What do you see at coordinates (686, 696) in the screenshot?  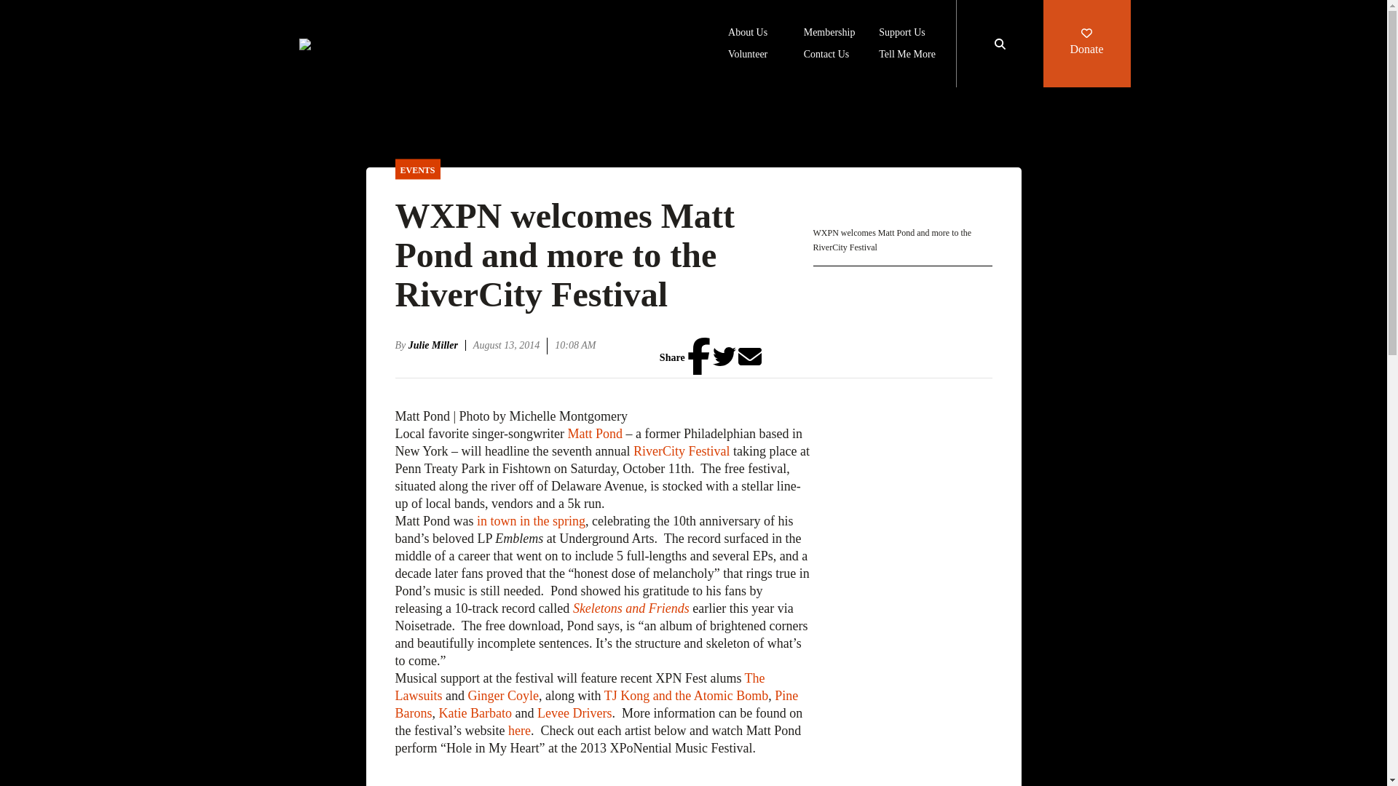 I see `TJ Kong and the Atomic Bomb` at bounding box center [686, 696].